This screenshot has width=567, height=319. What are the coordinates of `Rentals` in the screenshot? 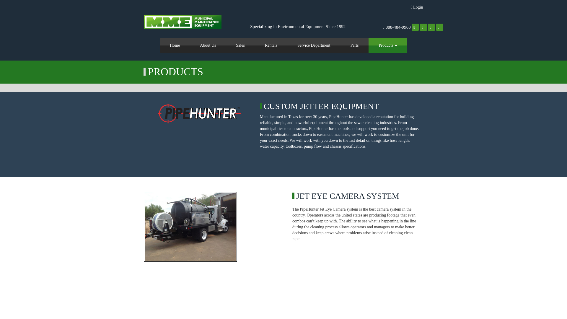 It's located at (271, 45).